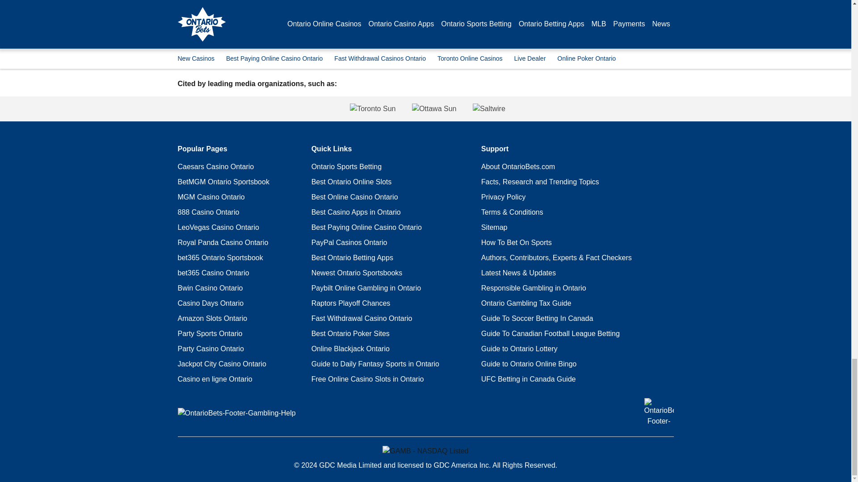 The image size is (858, 482). Describe the element at coordinates (288, 109) in the screenshot. I see `Toronto Sun` at that location.